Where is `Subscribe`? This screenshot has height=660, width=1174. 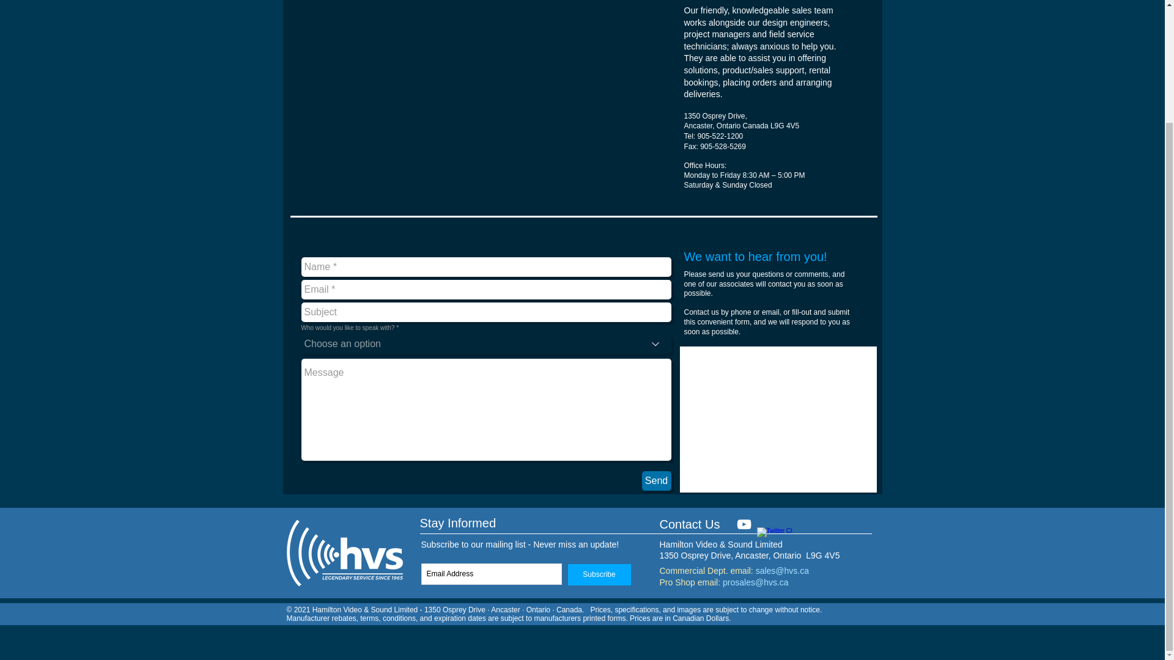 Subscribe is located at coordinates (599, 574).